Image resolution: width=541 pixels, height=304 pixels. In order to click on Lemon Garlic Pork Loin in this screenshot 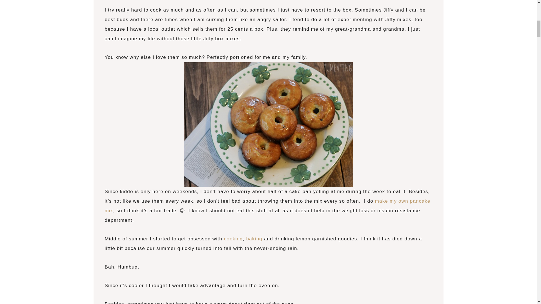, I will do `click(233, 239)`.